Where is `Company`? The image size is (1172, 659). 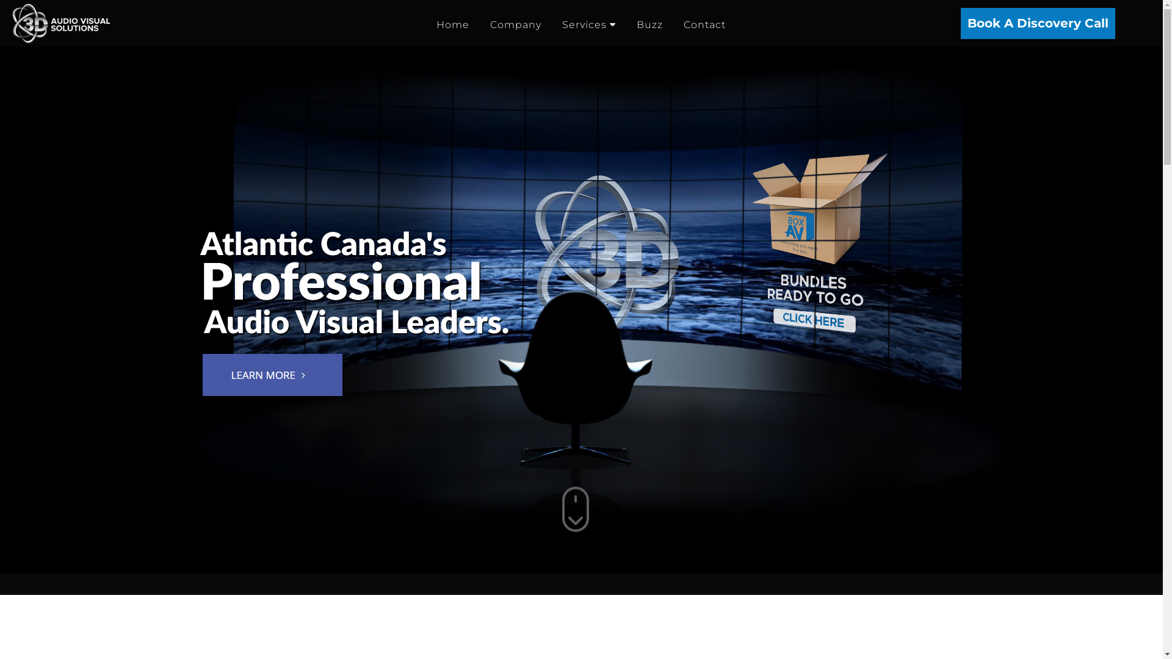 Company is located at coordinates (516, 25).